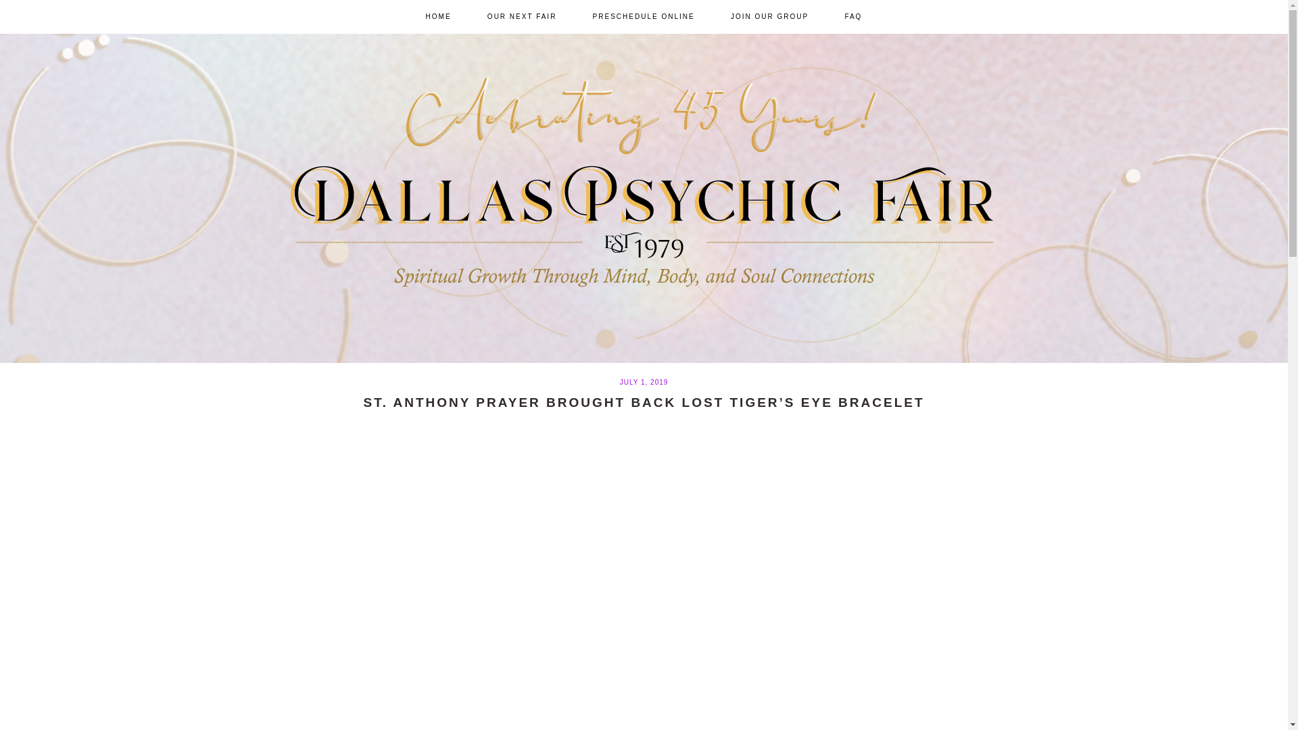 This screenshot has width=1298, height=730. What do you see at coordinates (522, 16) in the screenshot?
I see `OUR NEXT FAIR` at bounding box center [522, 16].